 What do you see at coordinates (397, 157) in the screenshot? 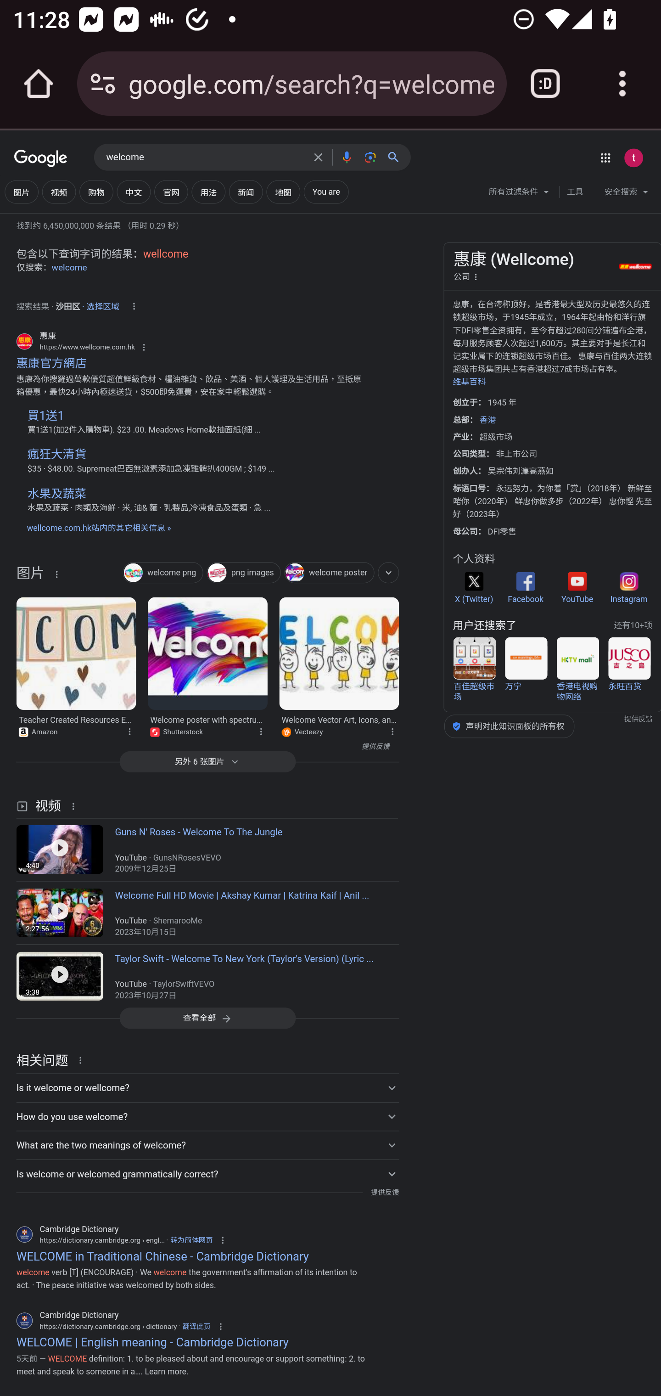
I see `搜索` at bounding box center [397, 157].